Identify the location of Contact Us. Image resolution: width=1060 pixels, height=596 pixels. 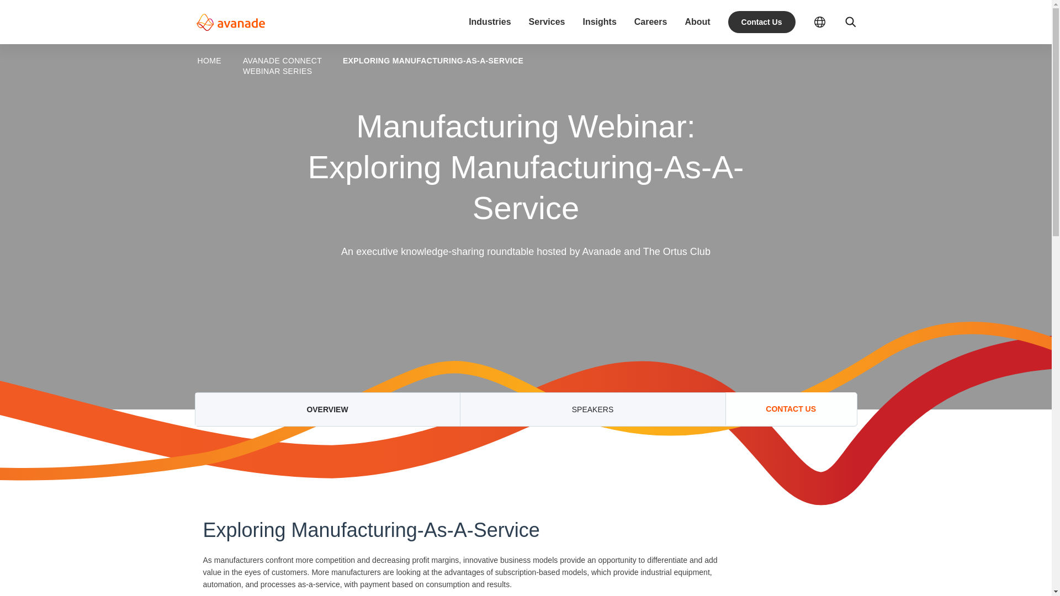
(762, 22).